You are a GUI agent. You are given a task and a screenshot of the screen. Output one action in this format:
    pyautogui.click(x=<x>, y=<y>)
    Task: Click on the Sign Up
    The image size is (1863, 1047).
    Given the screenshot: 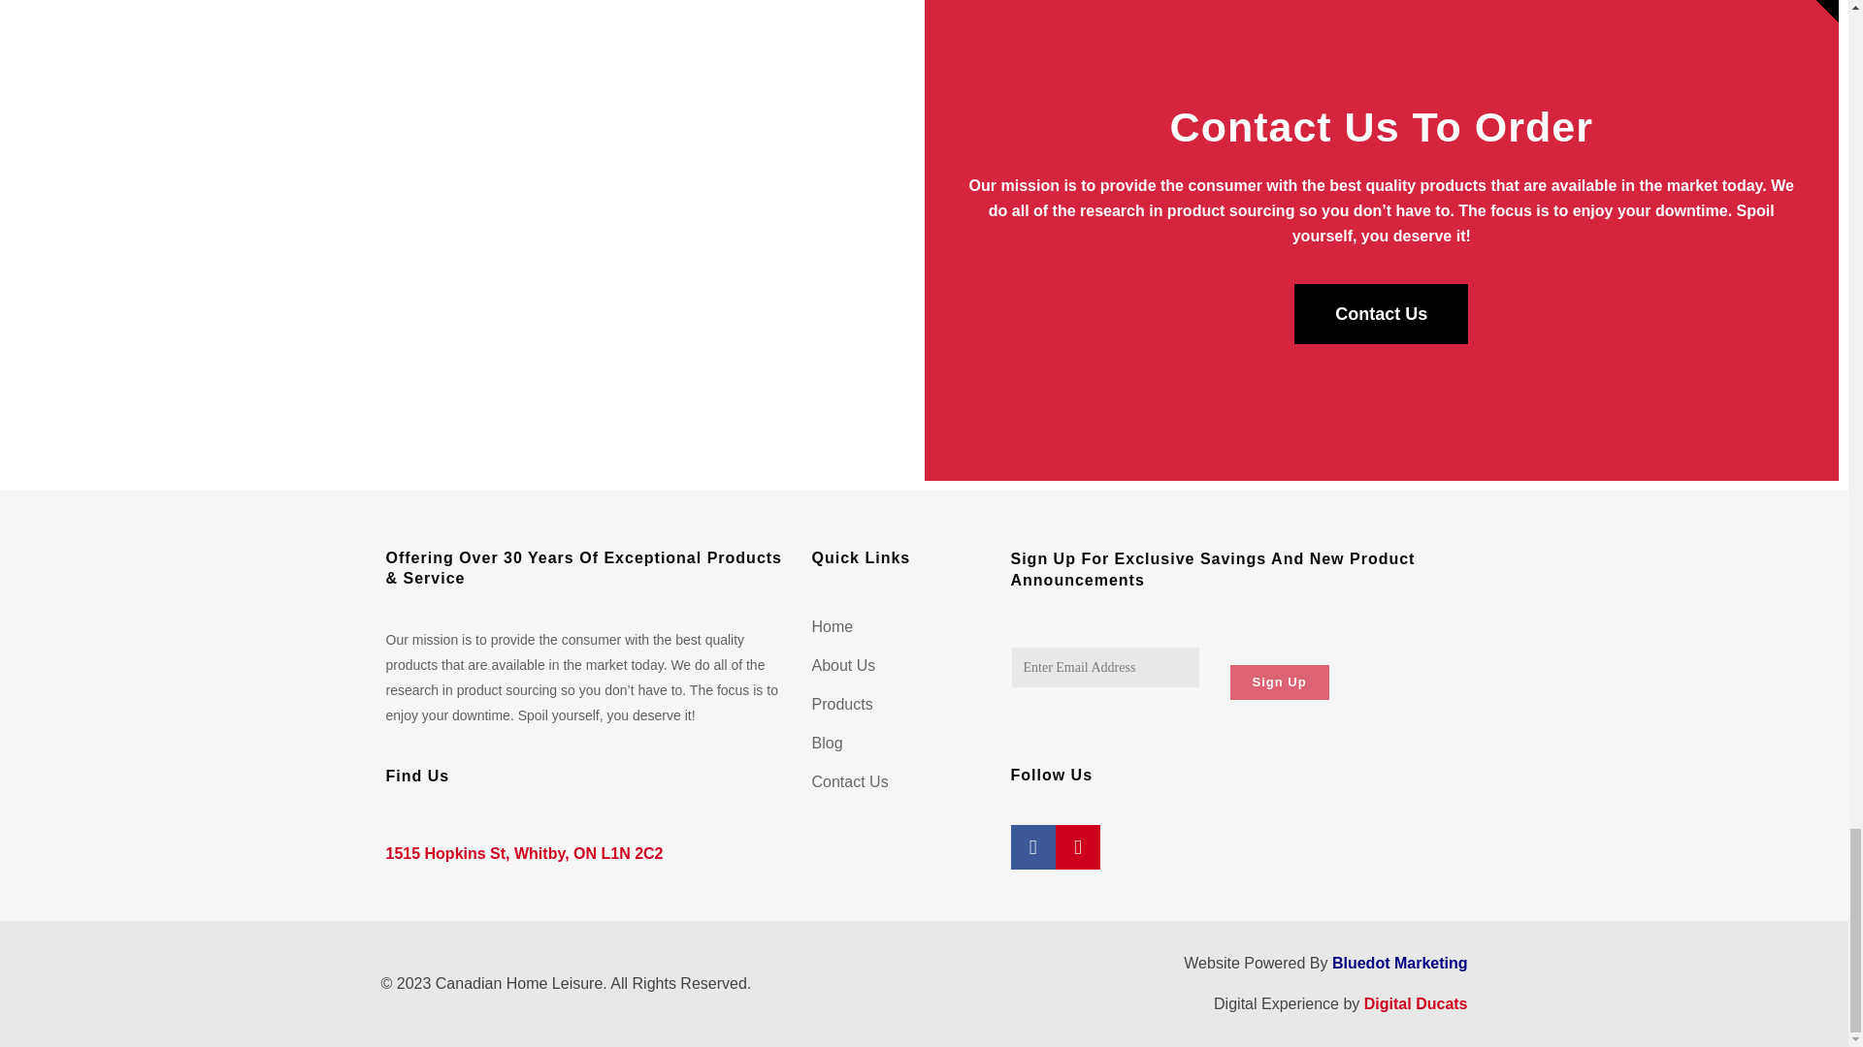 What is the action you would take?
    pyautogui.click(x=1279, y=682)
    